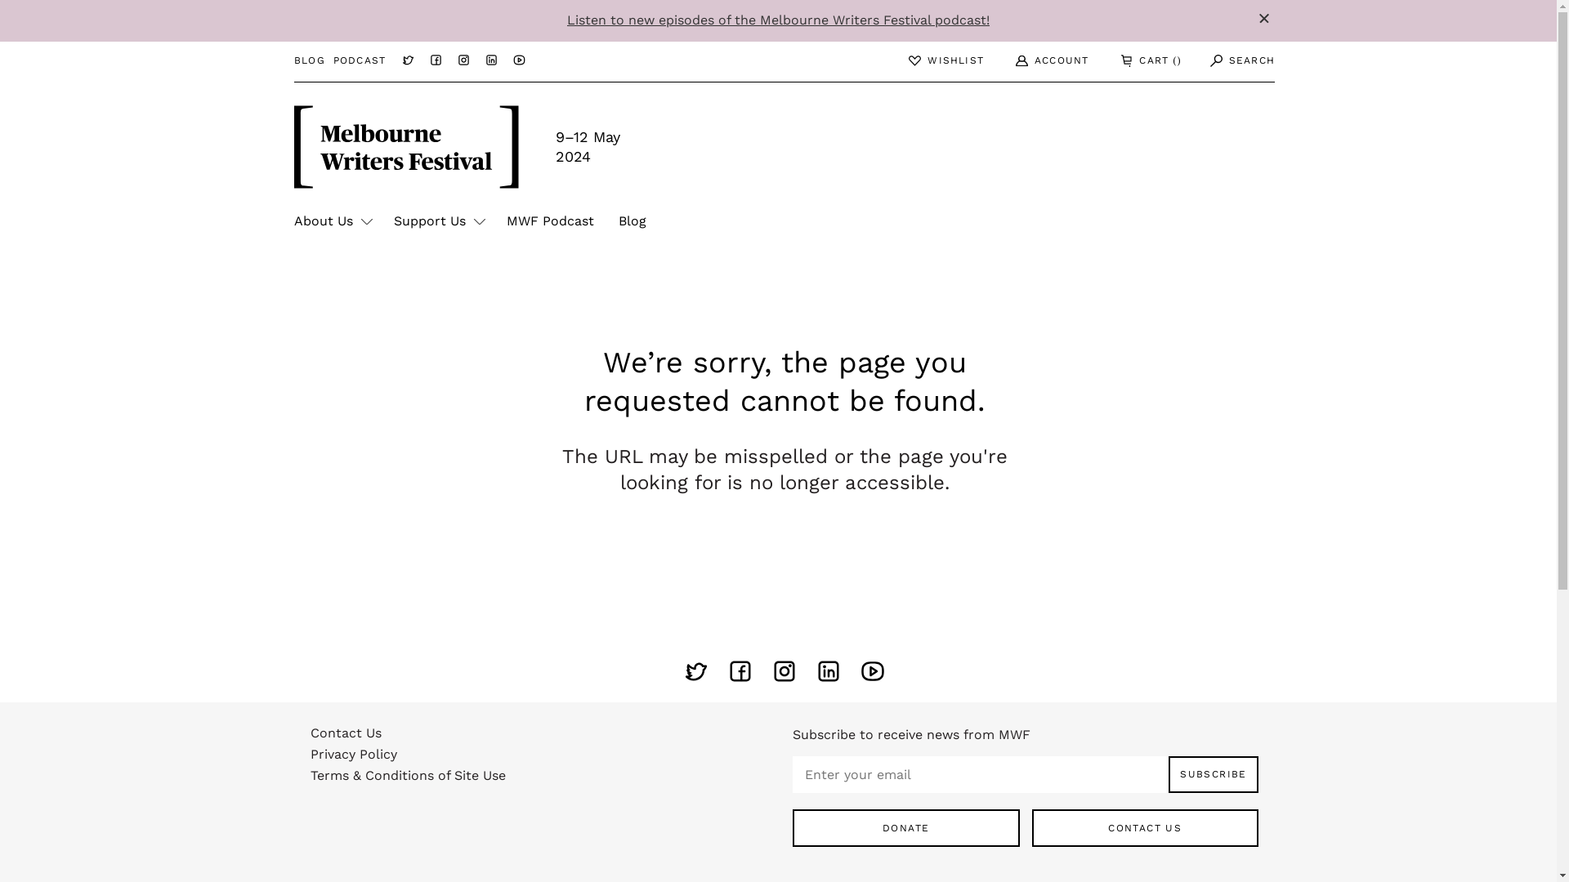 Image resolution: width=1569 pixels, height=882 pixels. Describe the element at coordinates (310, 61) in the screenshot. I see `BLOG` at that location.